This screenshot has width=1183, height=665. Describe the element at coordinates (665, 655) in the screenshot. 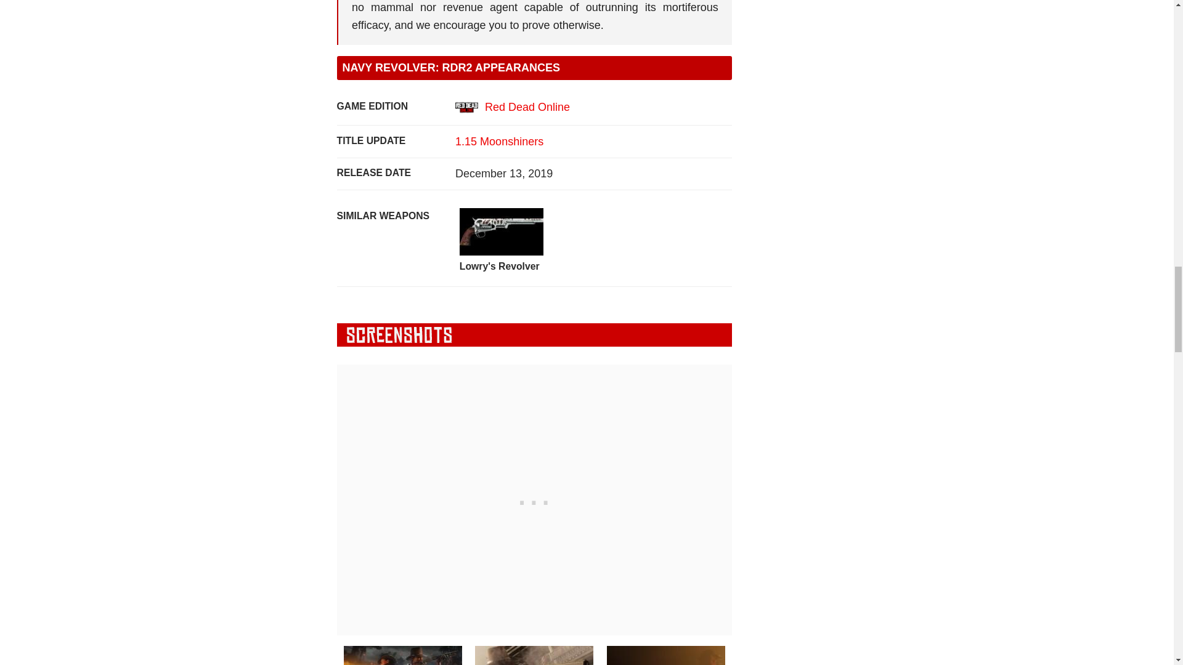

I see `0` at that location.